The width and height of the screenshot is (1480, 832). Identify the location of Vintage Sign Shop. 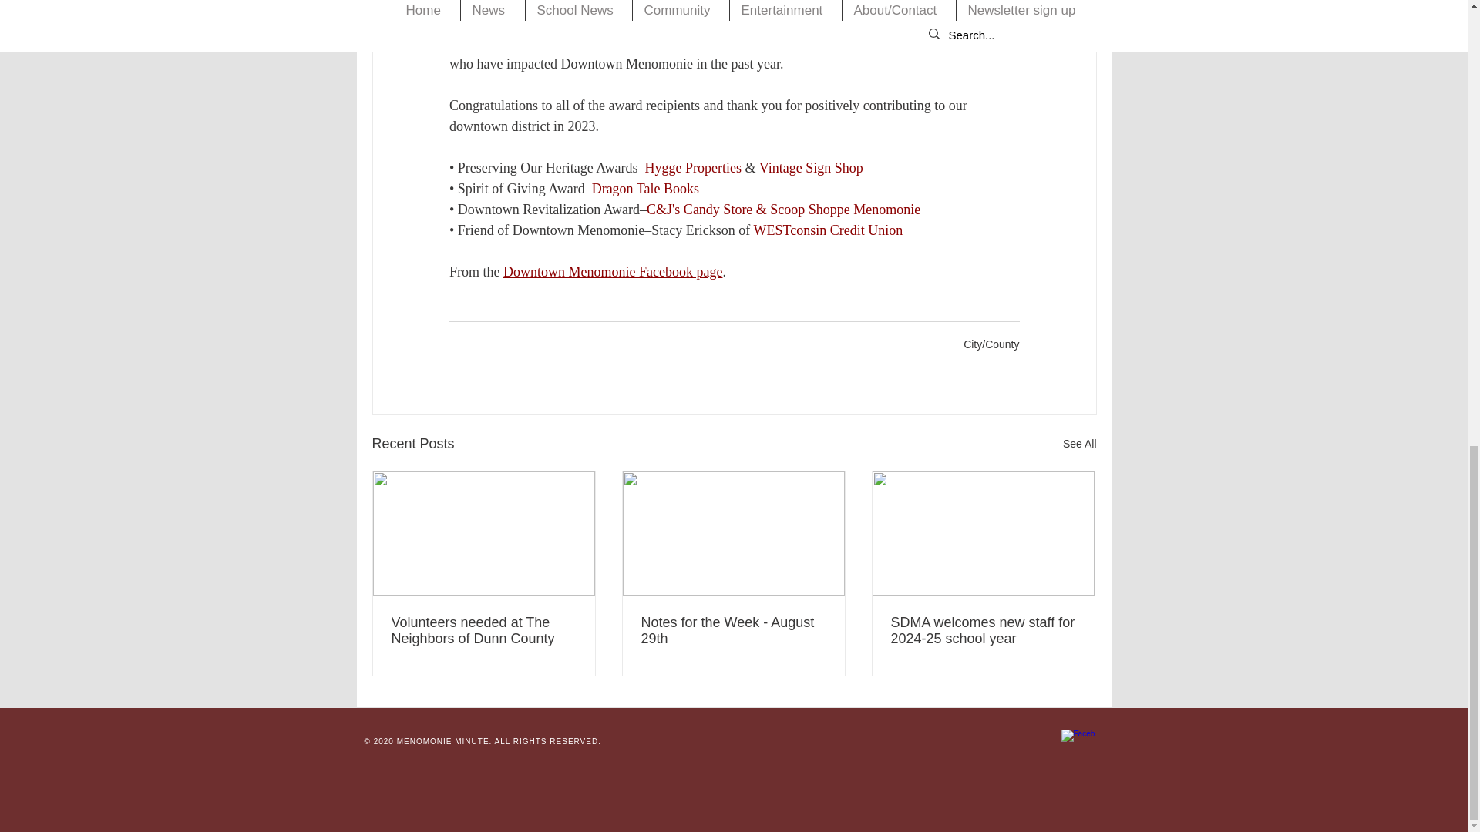
(810, 168).